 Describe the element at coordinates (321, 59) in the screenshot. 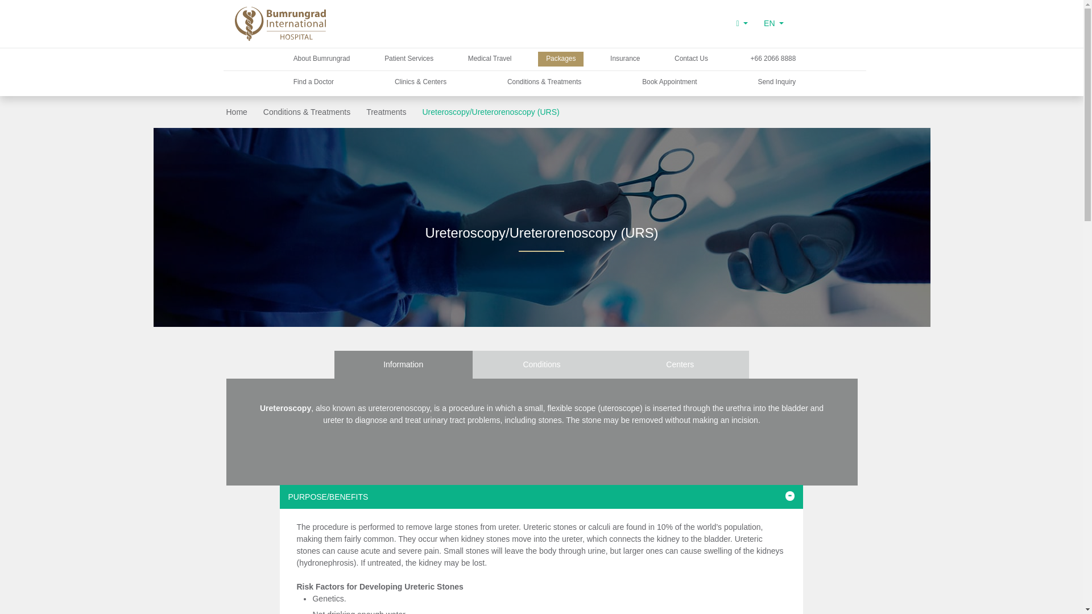

I see `About Bumrungrad` at that location.